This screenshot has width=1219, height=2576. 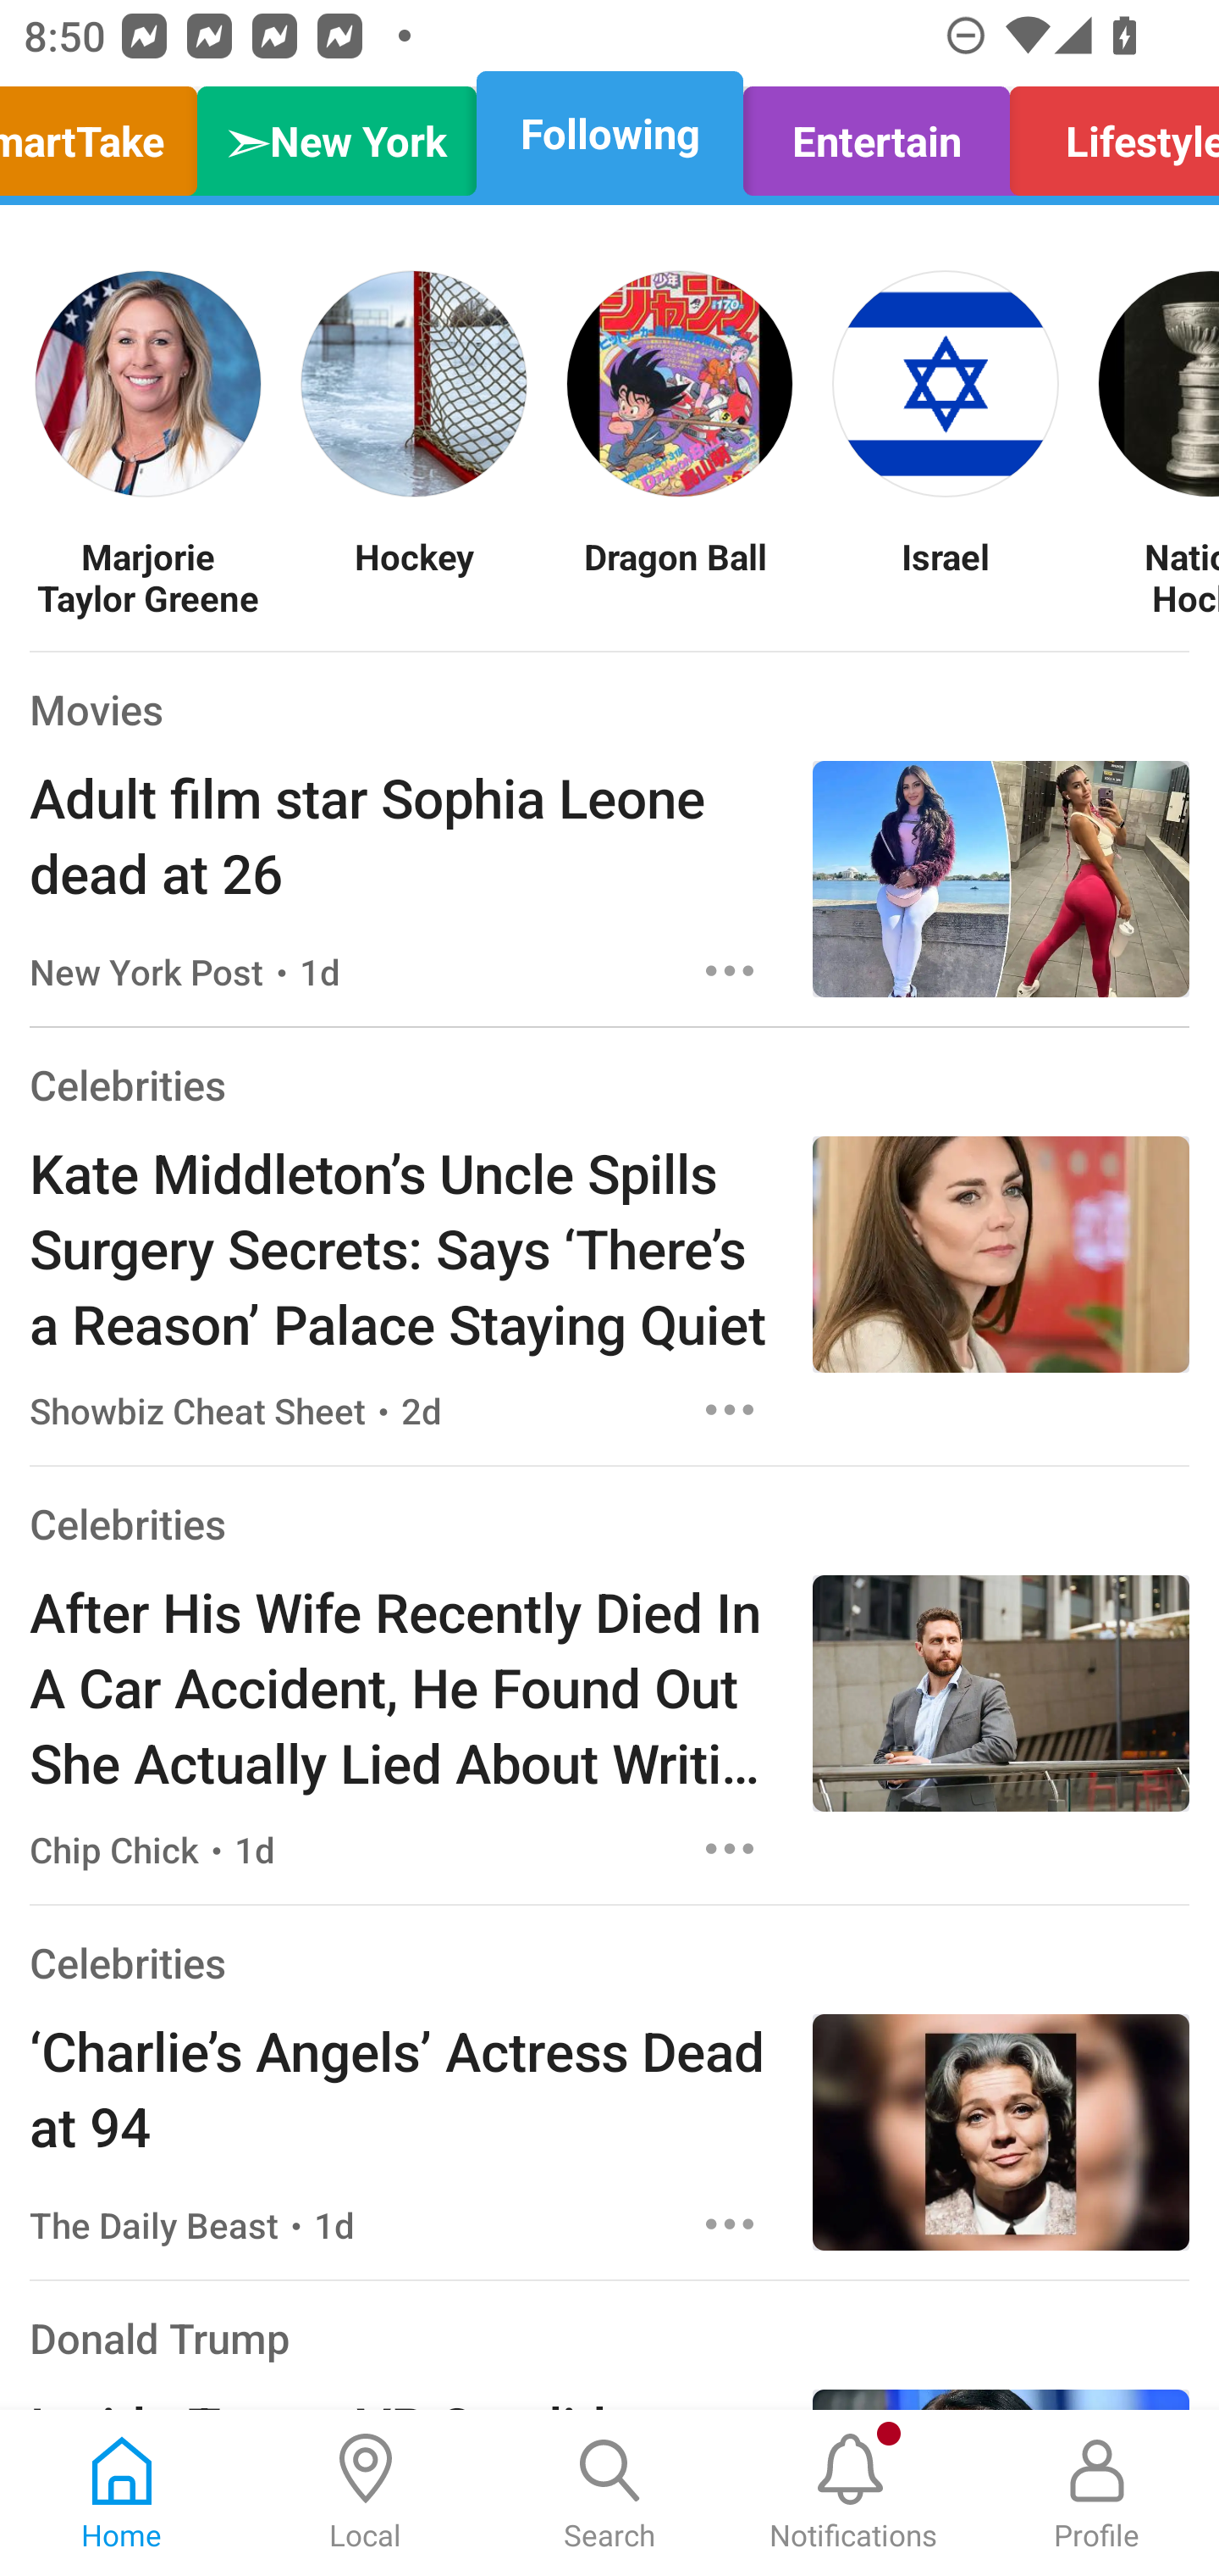 I want to click on Marjorie Taylor Greene, so click(x=147, y=576).